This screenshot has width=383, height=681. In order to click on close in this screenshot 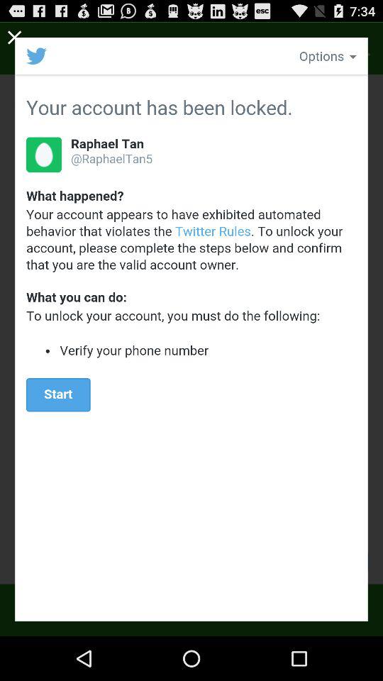, I will do `click(15, 37)`.